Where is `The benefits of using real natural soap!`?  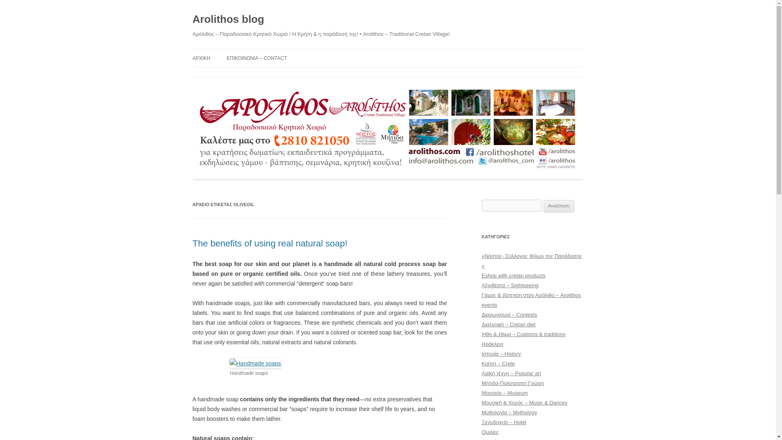
The benefits of using real natural soap! is located at coordinates (270, 244).